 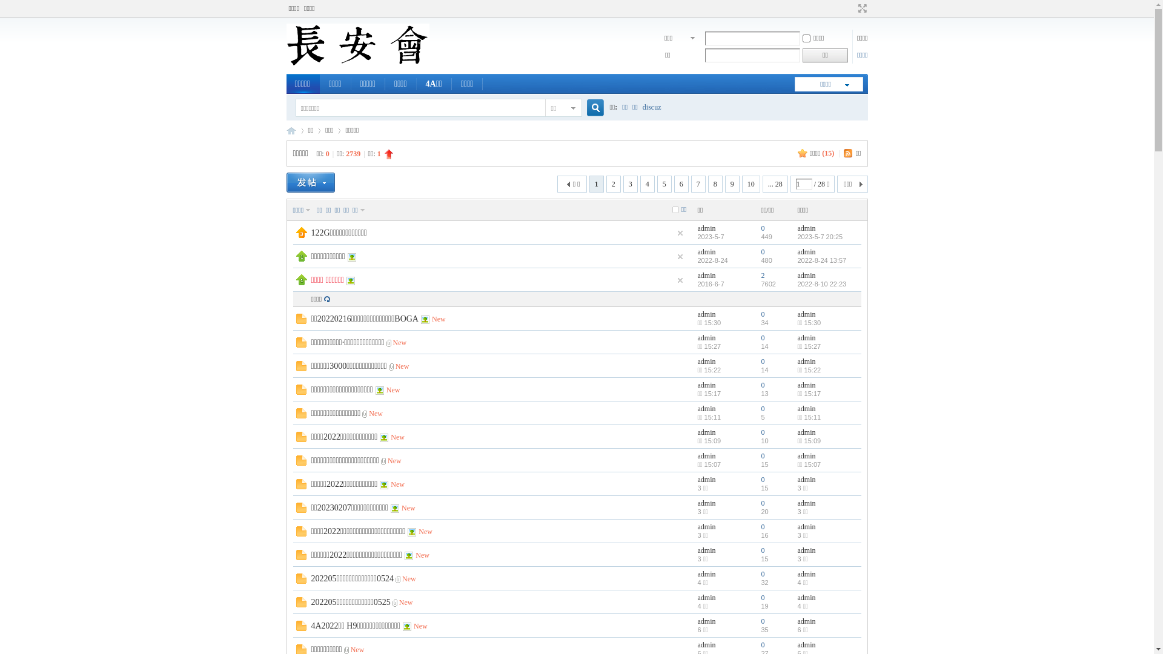 What do you see at coordinates (763, 598) in the screenshot?
I see `0` at bounding box center [763, 598].